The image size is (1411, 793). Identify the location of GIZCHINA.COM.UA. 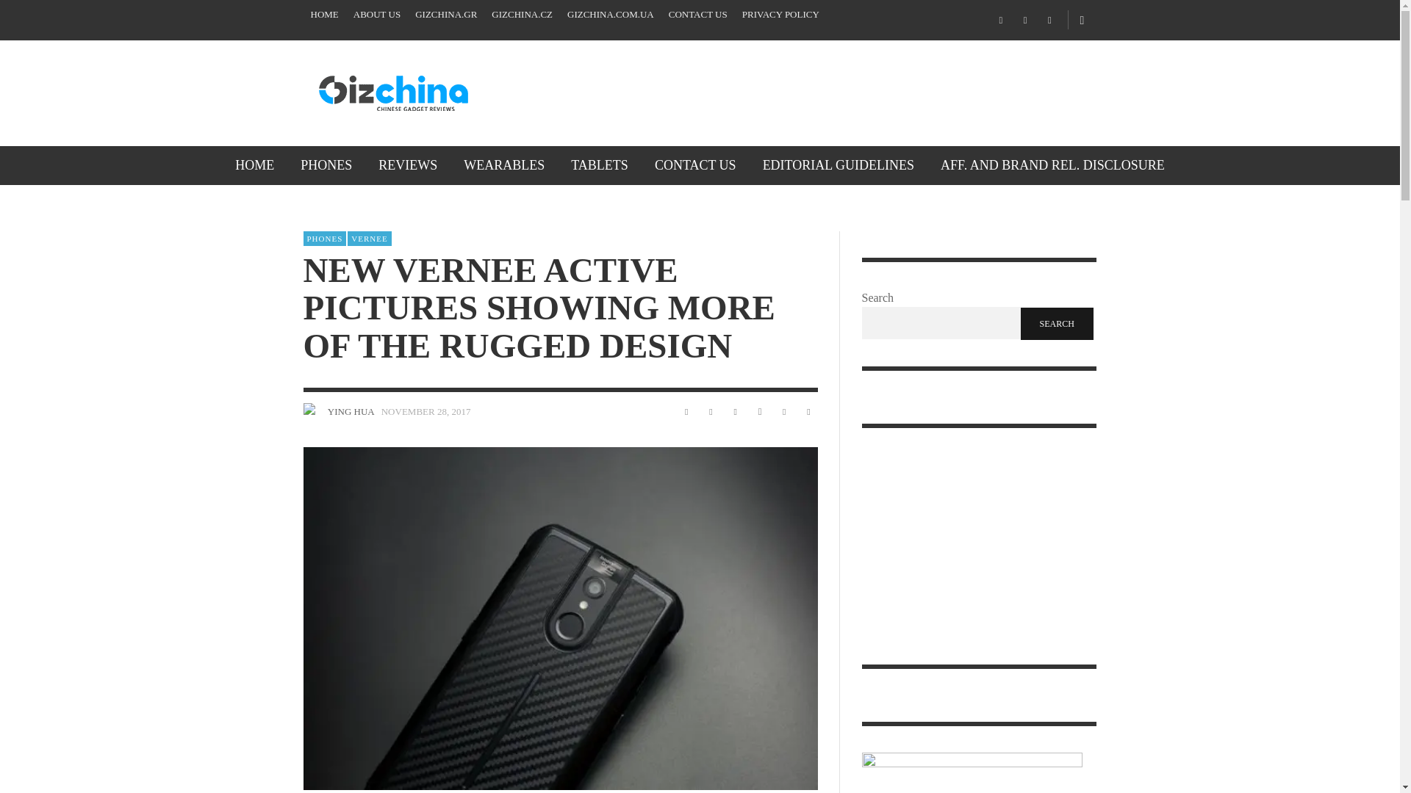
(611, 15).